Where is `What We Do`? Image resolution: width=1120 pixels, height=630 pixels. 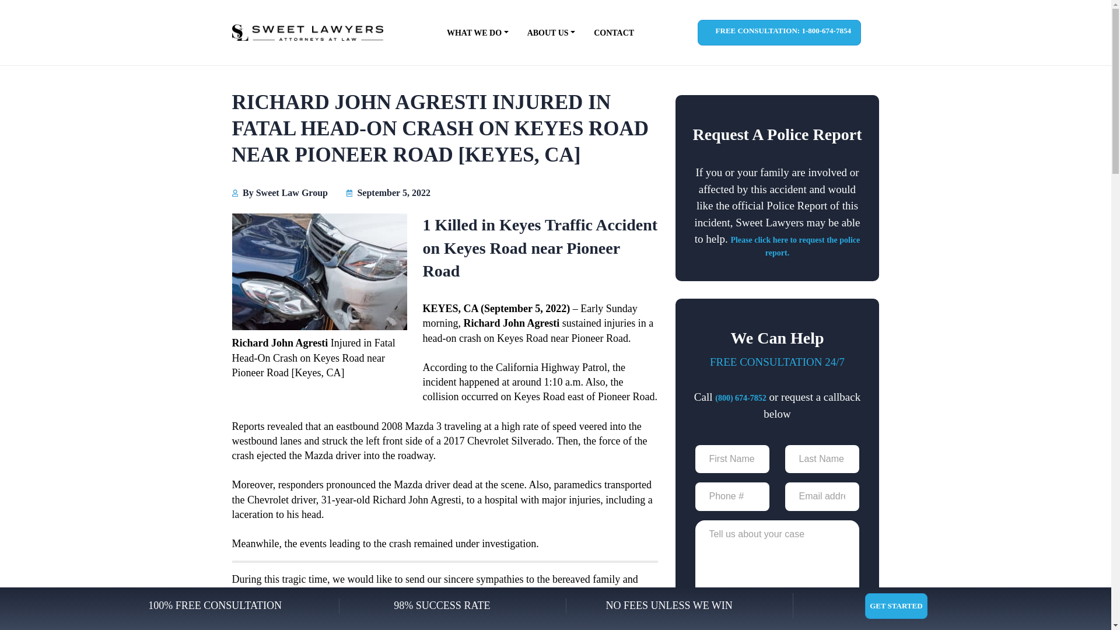
What We Do is located at coordinates (477, 33).